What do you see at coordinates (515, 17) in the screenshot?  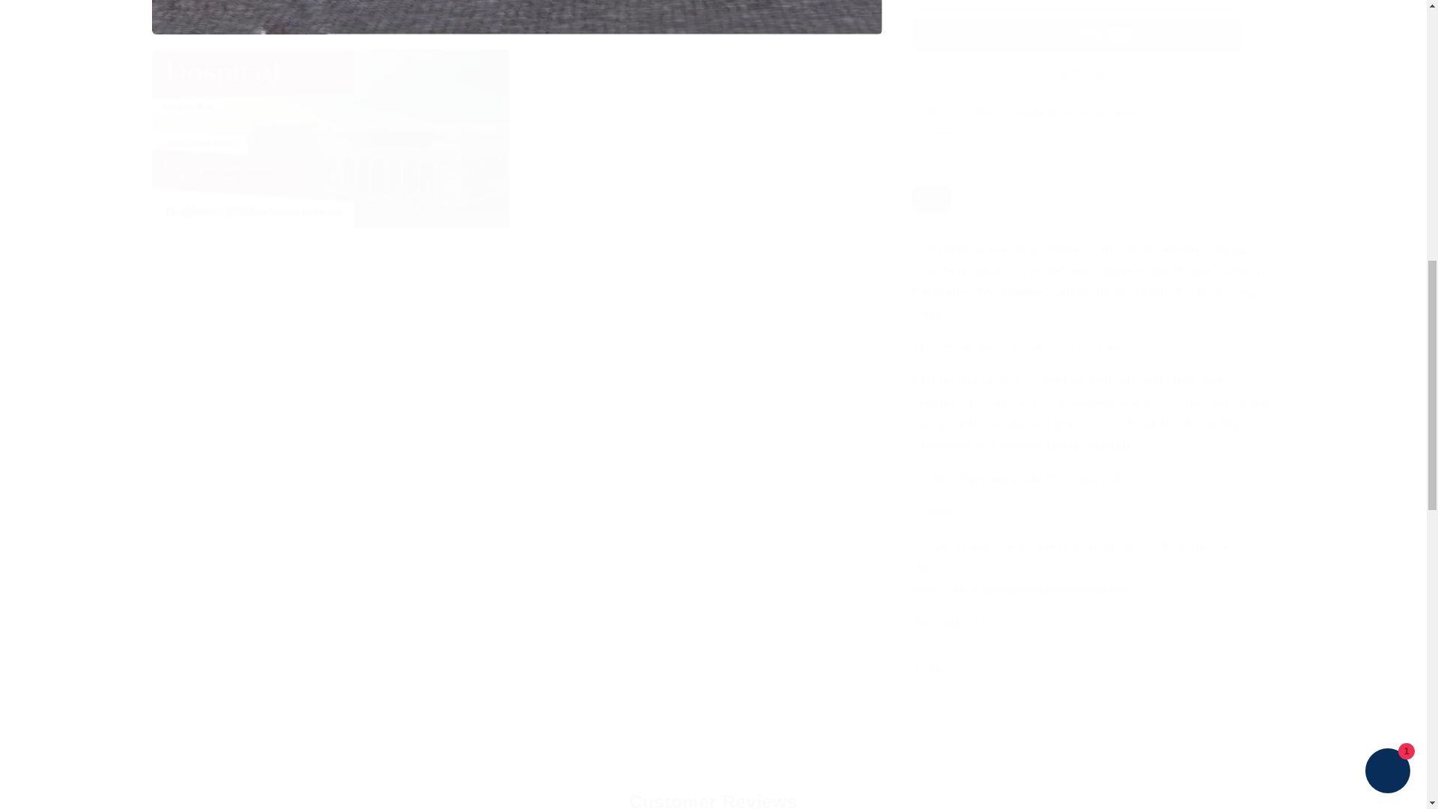 I see `Open media 1 in modal` at bounding box center [515, 17].